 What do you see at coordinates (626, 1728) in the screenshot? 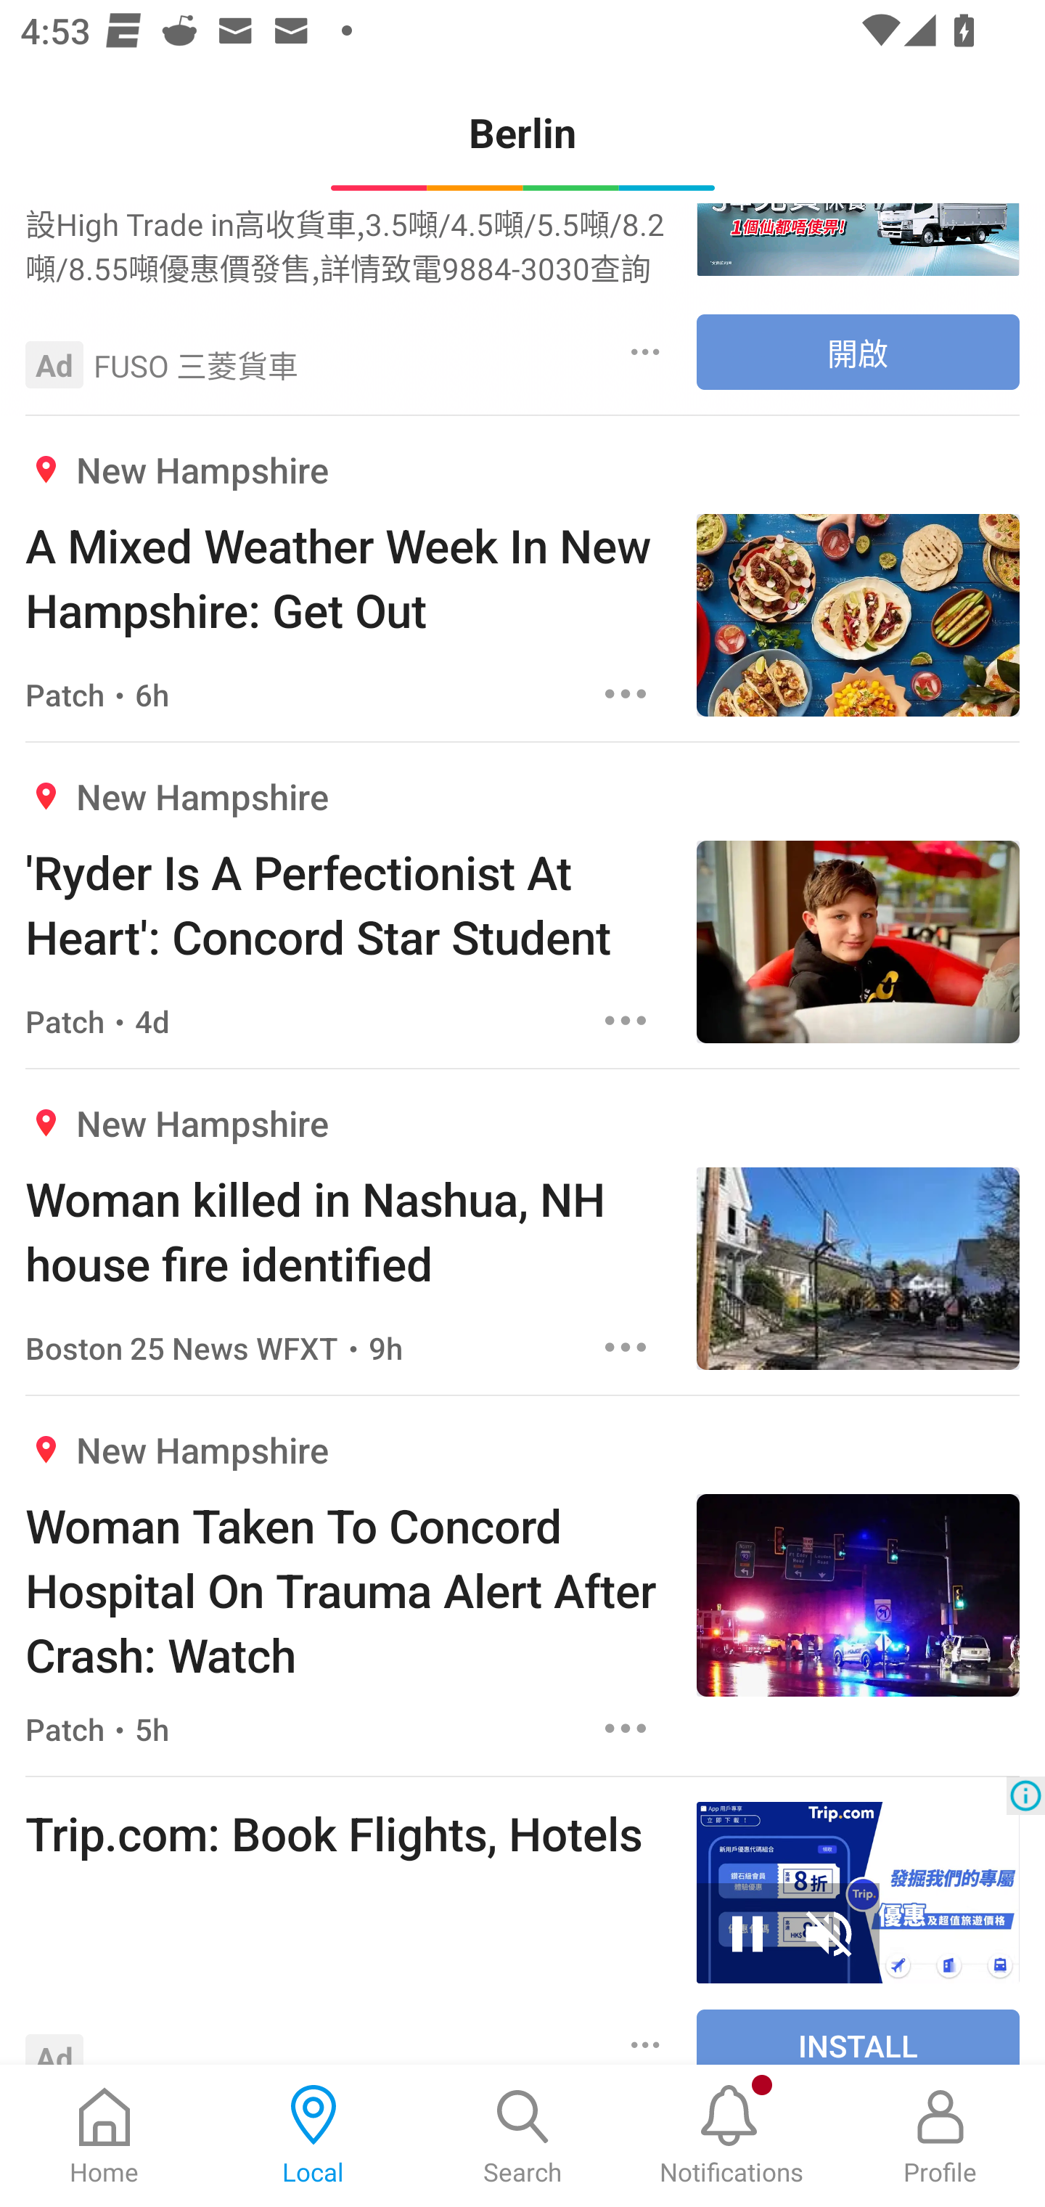
I see `Options` at bounding box center [626, 1728].